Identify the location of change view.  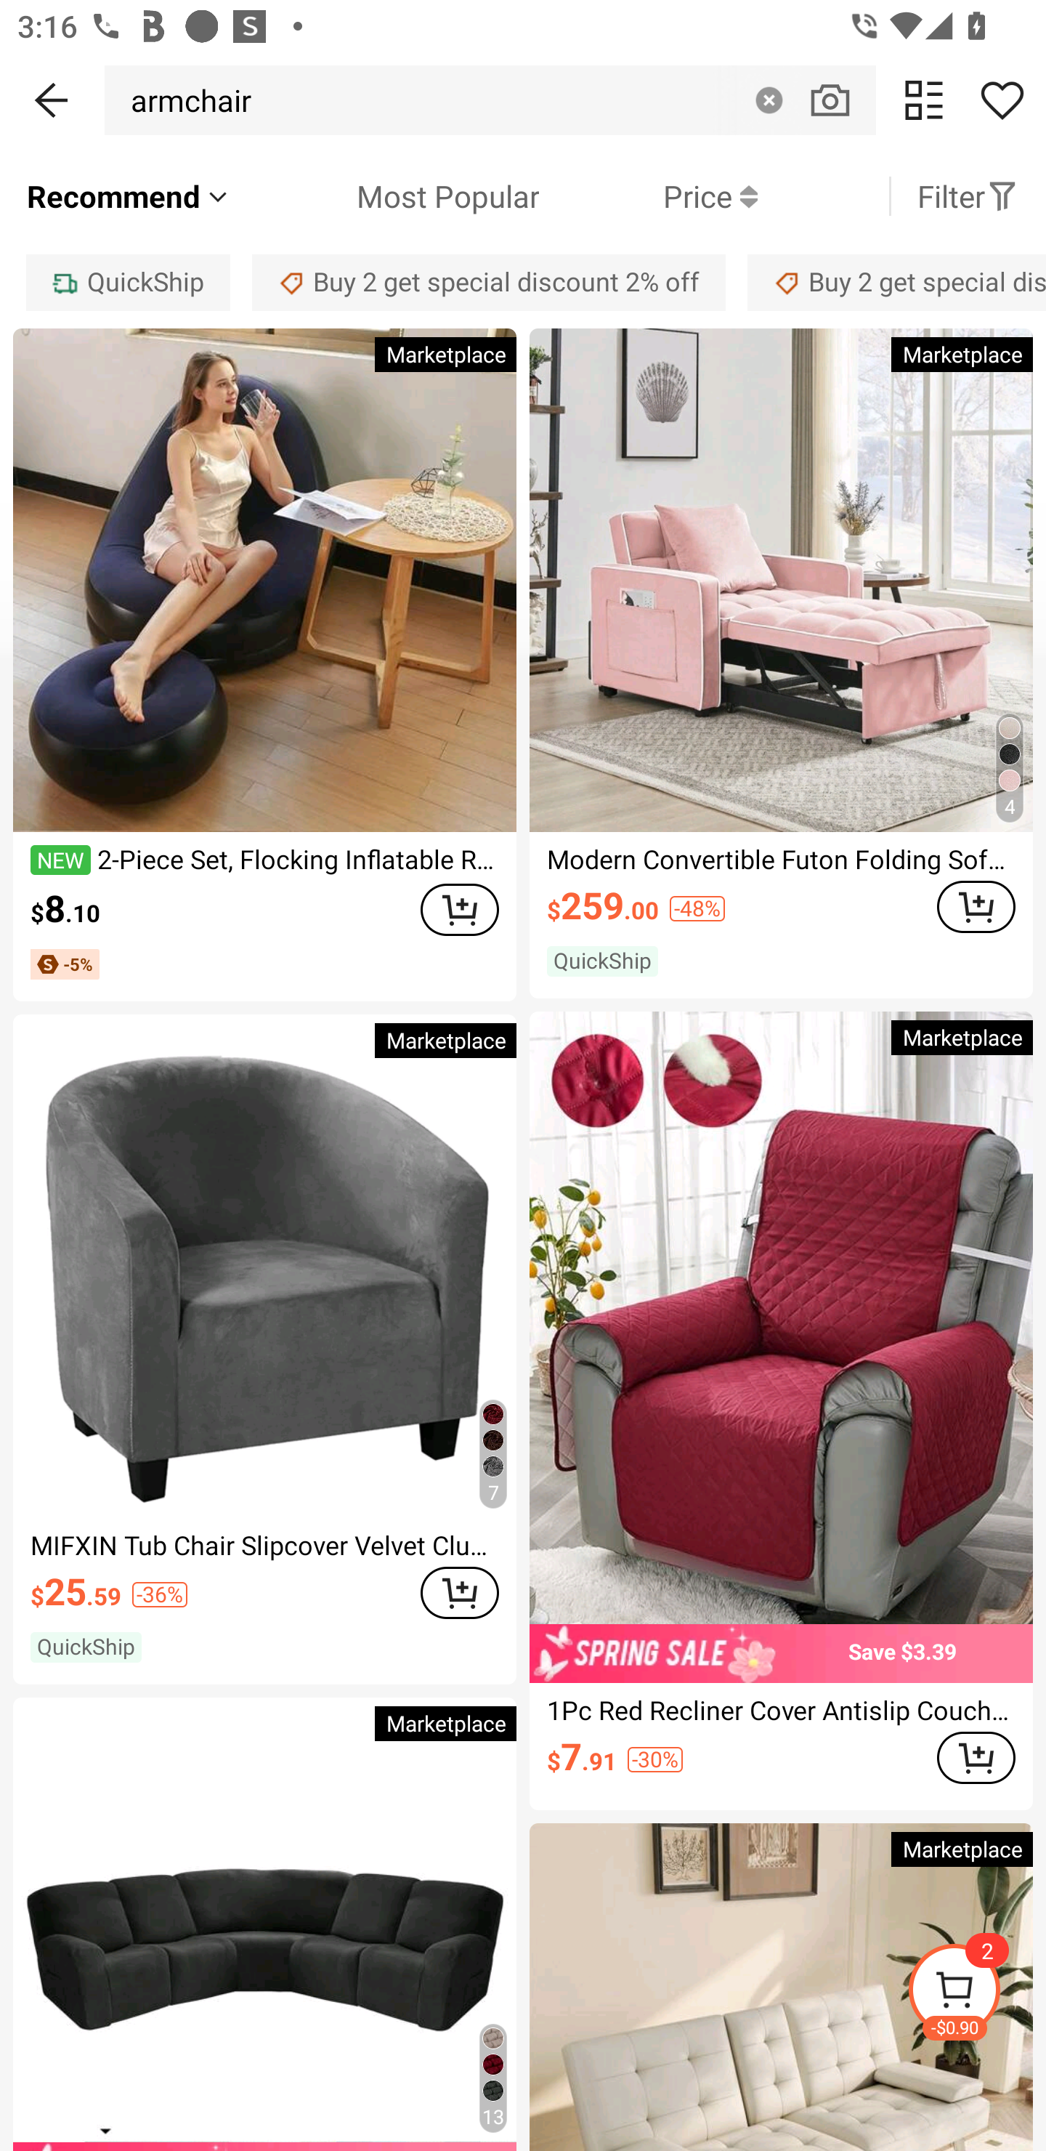
(924, 100).